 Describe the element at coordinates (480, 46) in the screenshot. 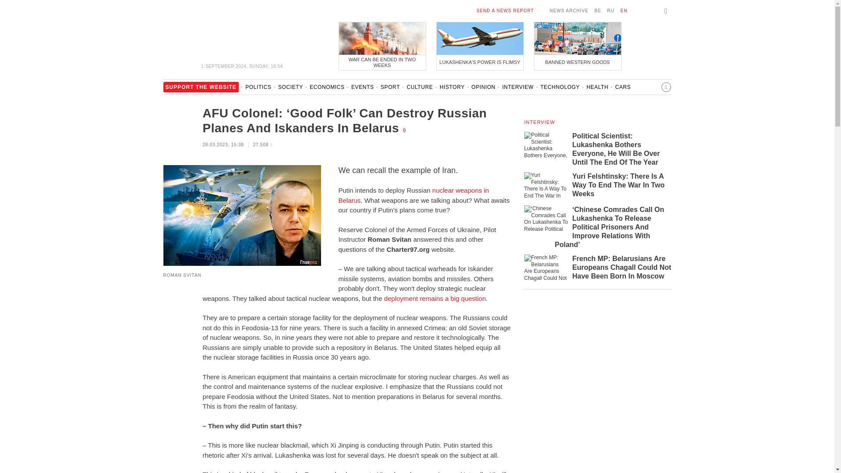

I see `LUKASHENKA'S POWER IS FLIMSY` at that location.